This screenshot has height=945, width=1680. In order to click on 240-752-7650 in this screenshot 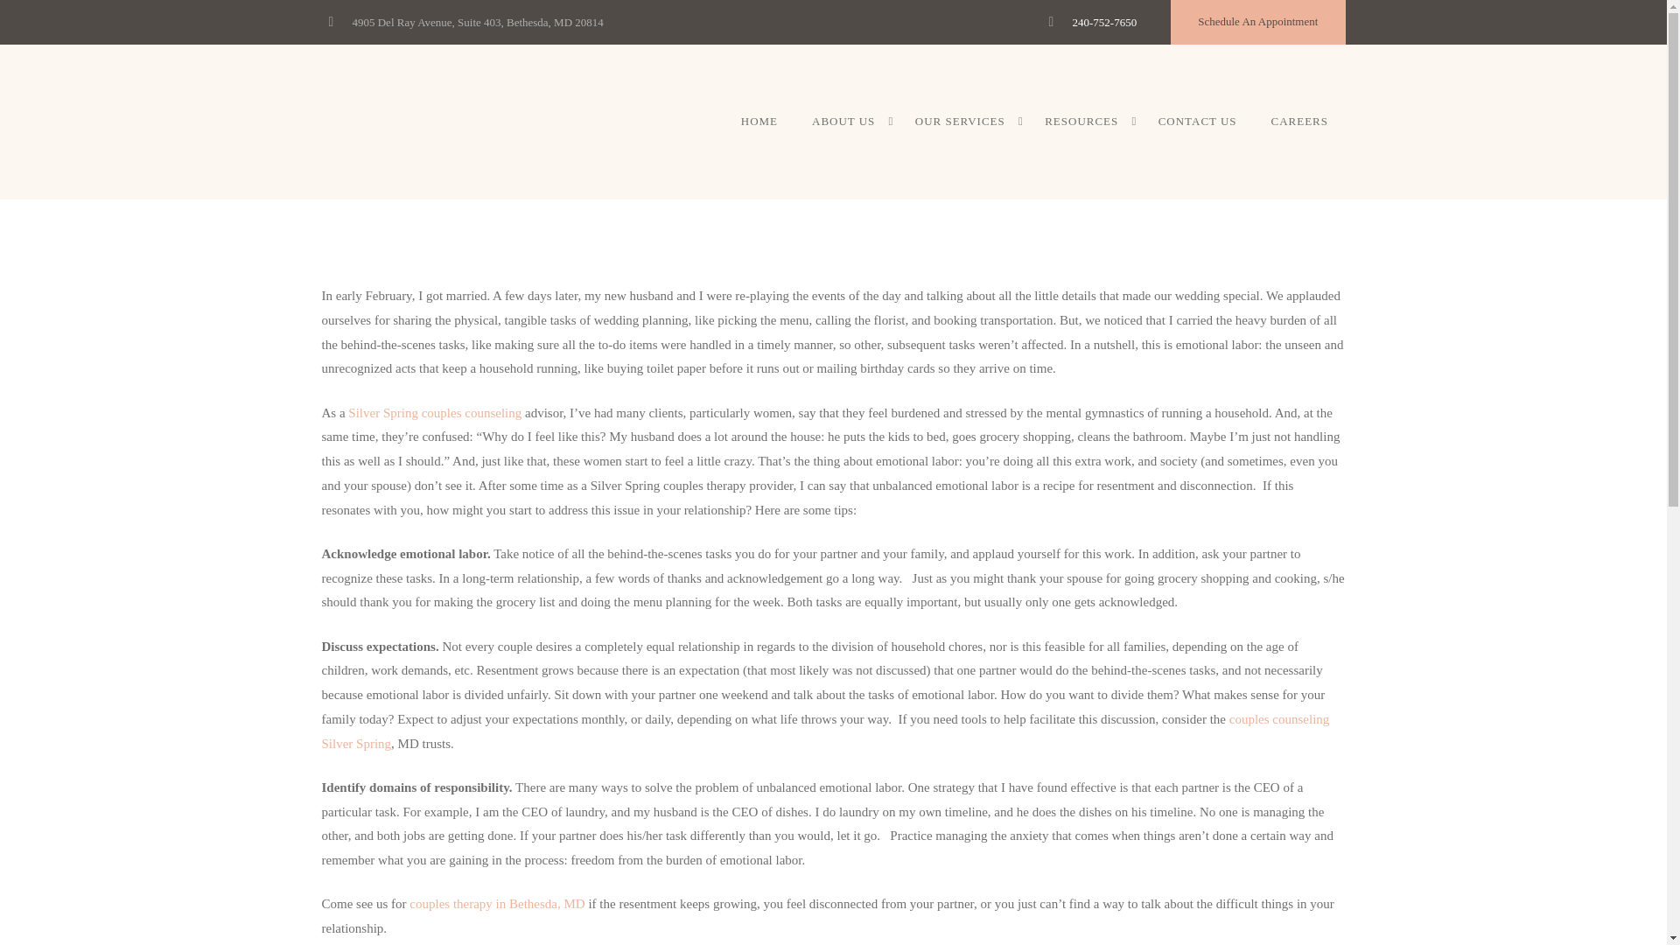, I will do `click(1104, 23)`.